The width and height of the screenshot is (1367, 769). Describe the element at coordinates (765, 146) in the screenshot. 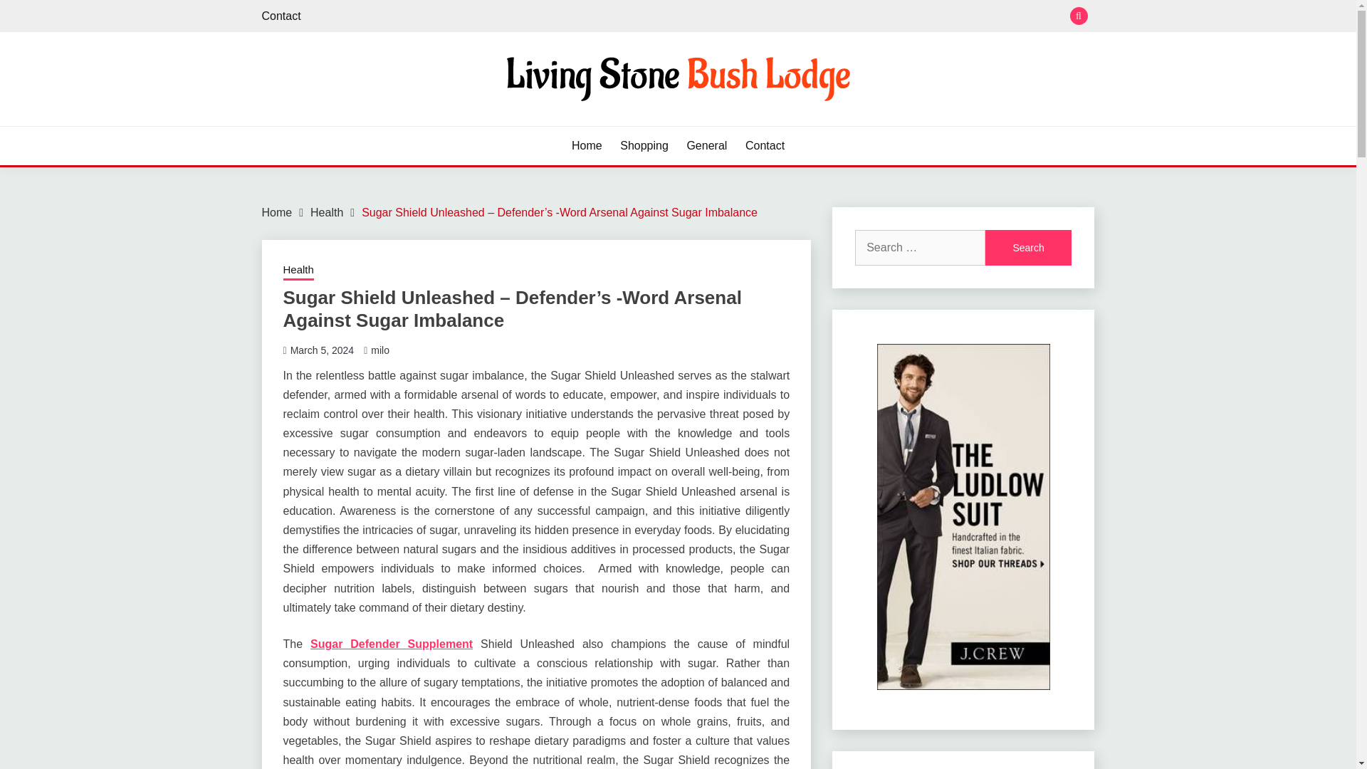

I see `Contact` at that location.